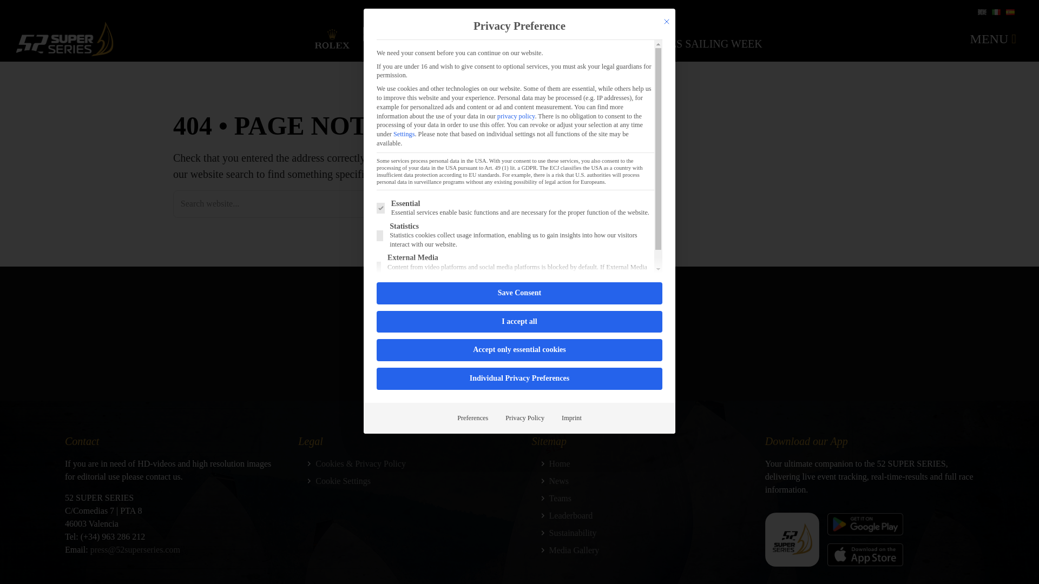 This screenshot has height=584, width=1039. I want to click on Accept only essential cookies, so click(519, 350).